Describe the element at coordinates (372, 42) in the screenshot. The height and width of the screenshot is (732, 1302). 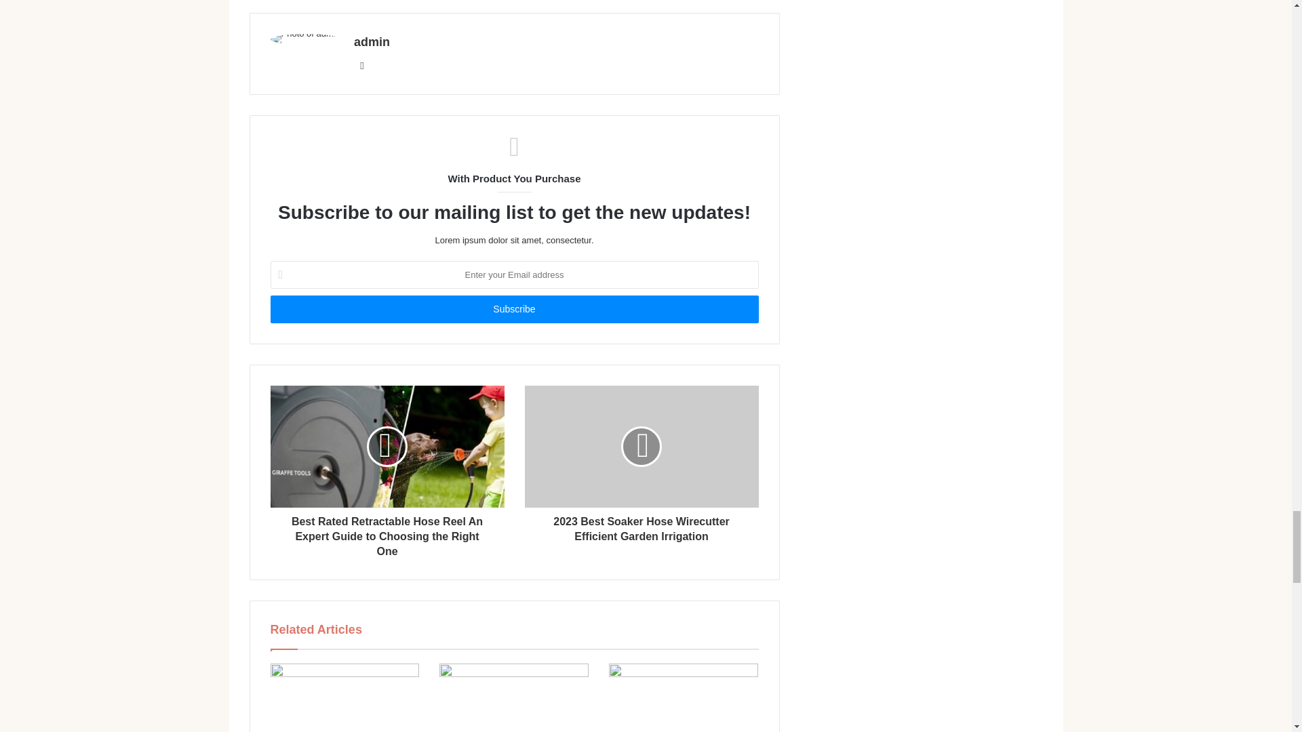
I see `admin` at that location.